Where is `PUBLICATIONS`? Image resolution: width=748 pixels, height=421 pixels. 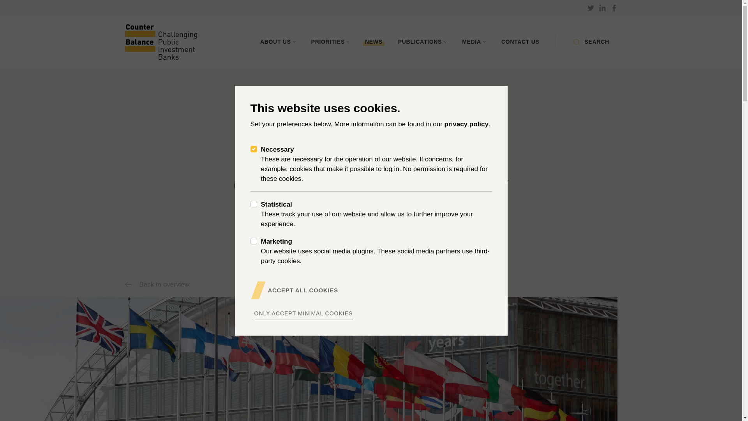
PUBLICATIONS is located at coordinates (422, 42).